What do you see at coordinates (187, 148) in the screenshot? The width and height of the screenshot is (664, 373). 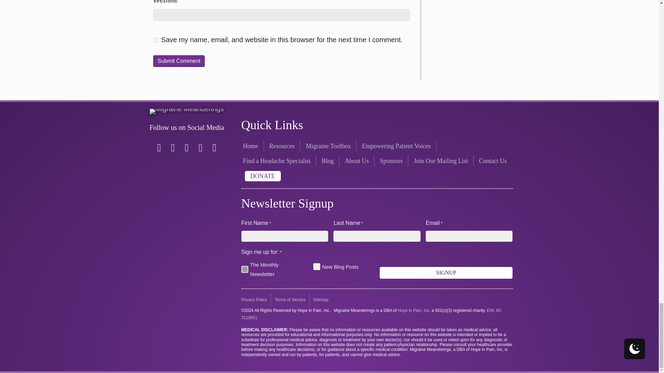 I see `Twitter` at bounding box center [187, 148].